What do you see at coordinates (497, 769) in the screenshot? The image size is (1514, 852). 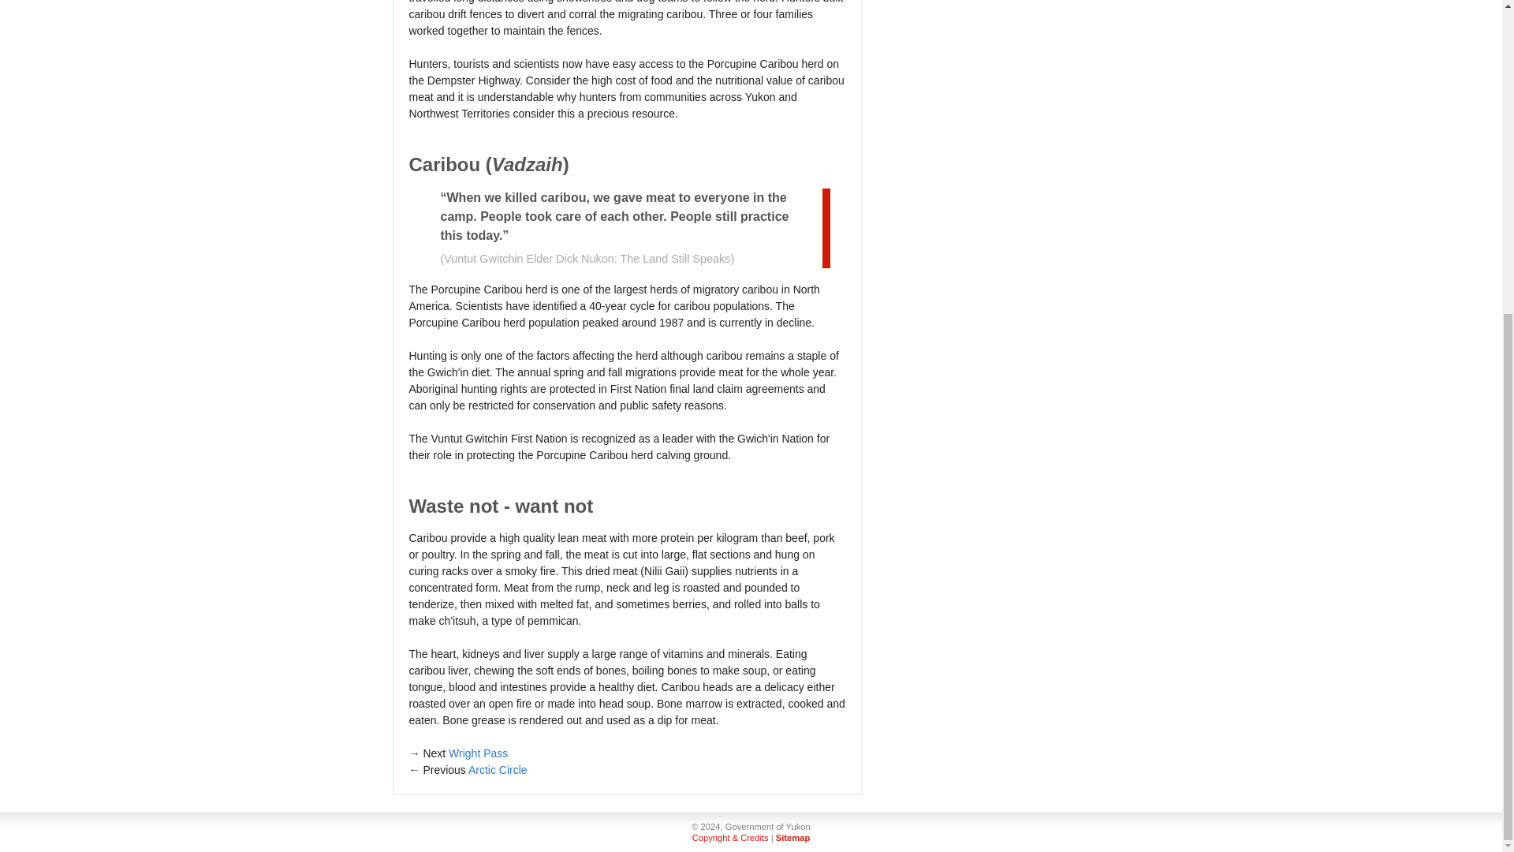 I see `Arctic Circle` at bounding box center [497, 769].